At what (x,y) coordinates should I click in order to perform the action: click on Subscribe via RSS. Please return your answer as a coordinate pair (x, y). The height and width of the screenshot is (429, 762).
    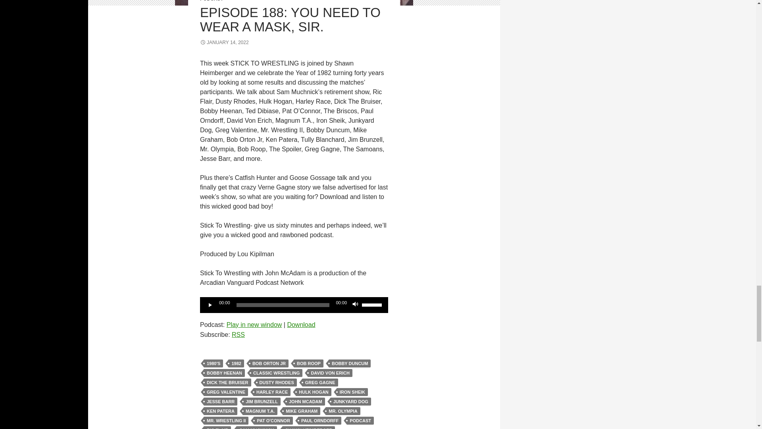
    Looking at the image, I should click on (238, 334).